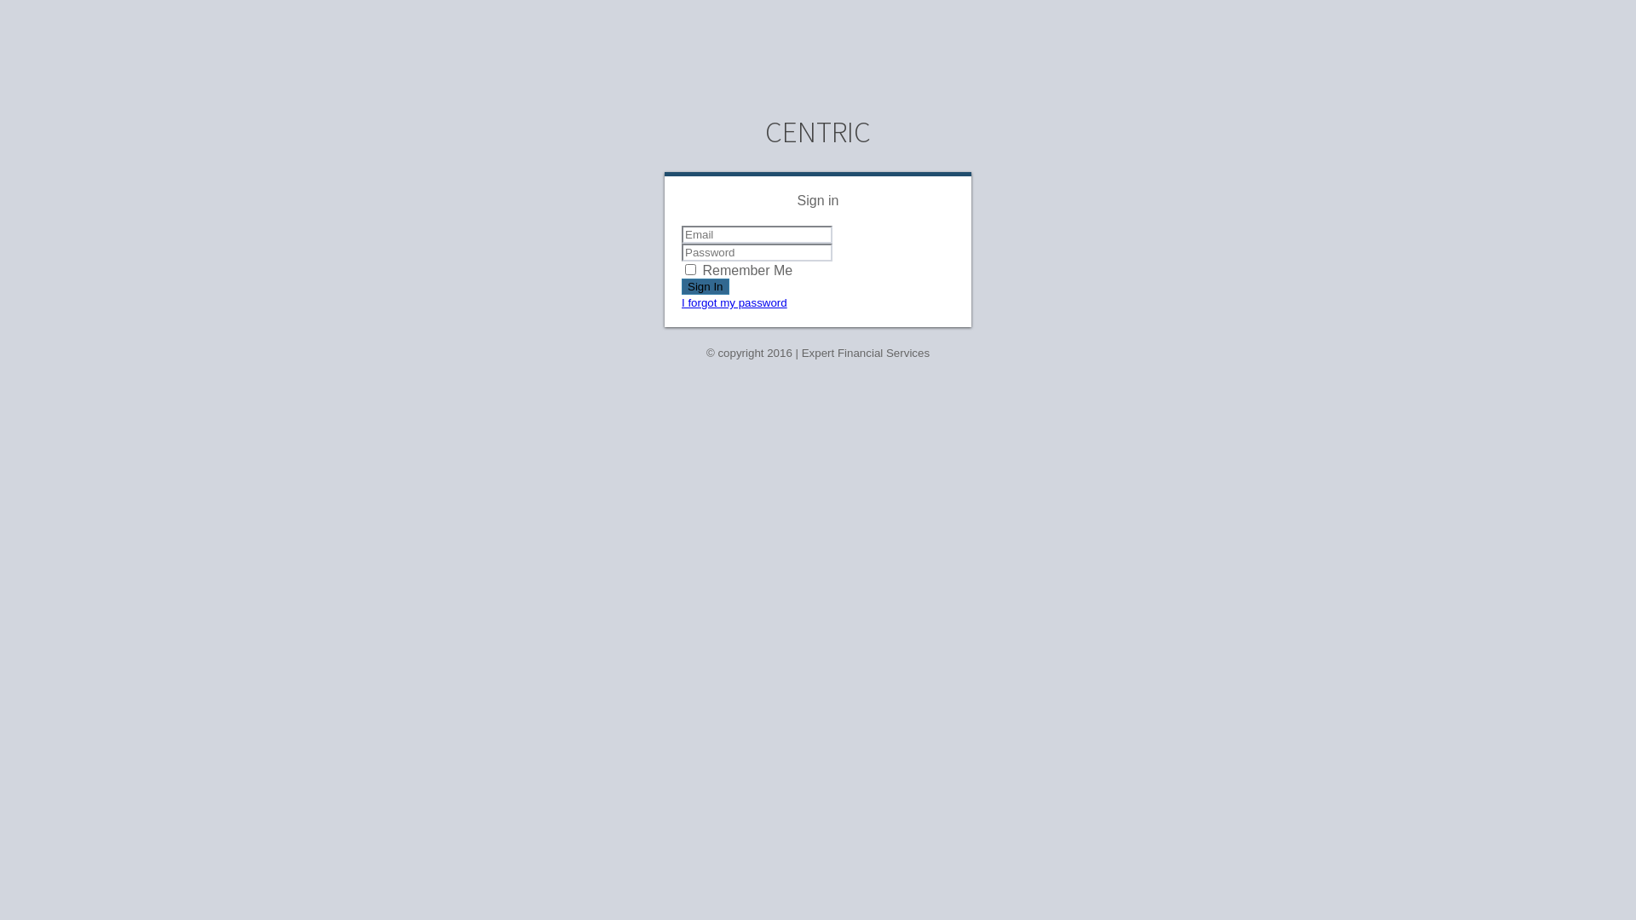 Image resolution: width=1636 pixels, height=920 pixels. I want to click on CENTRIC, so click(818, 132).